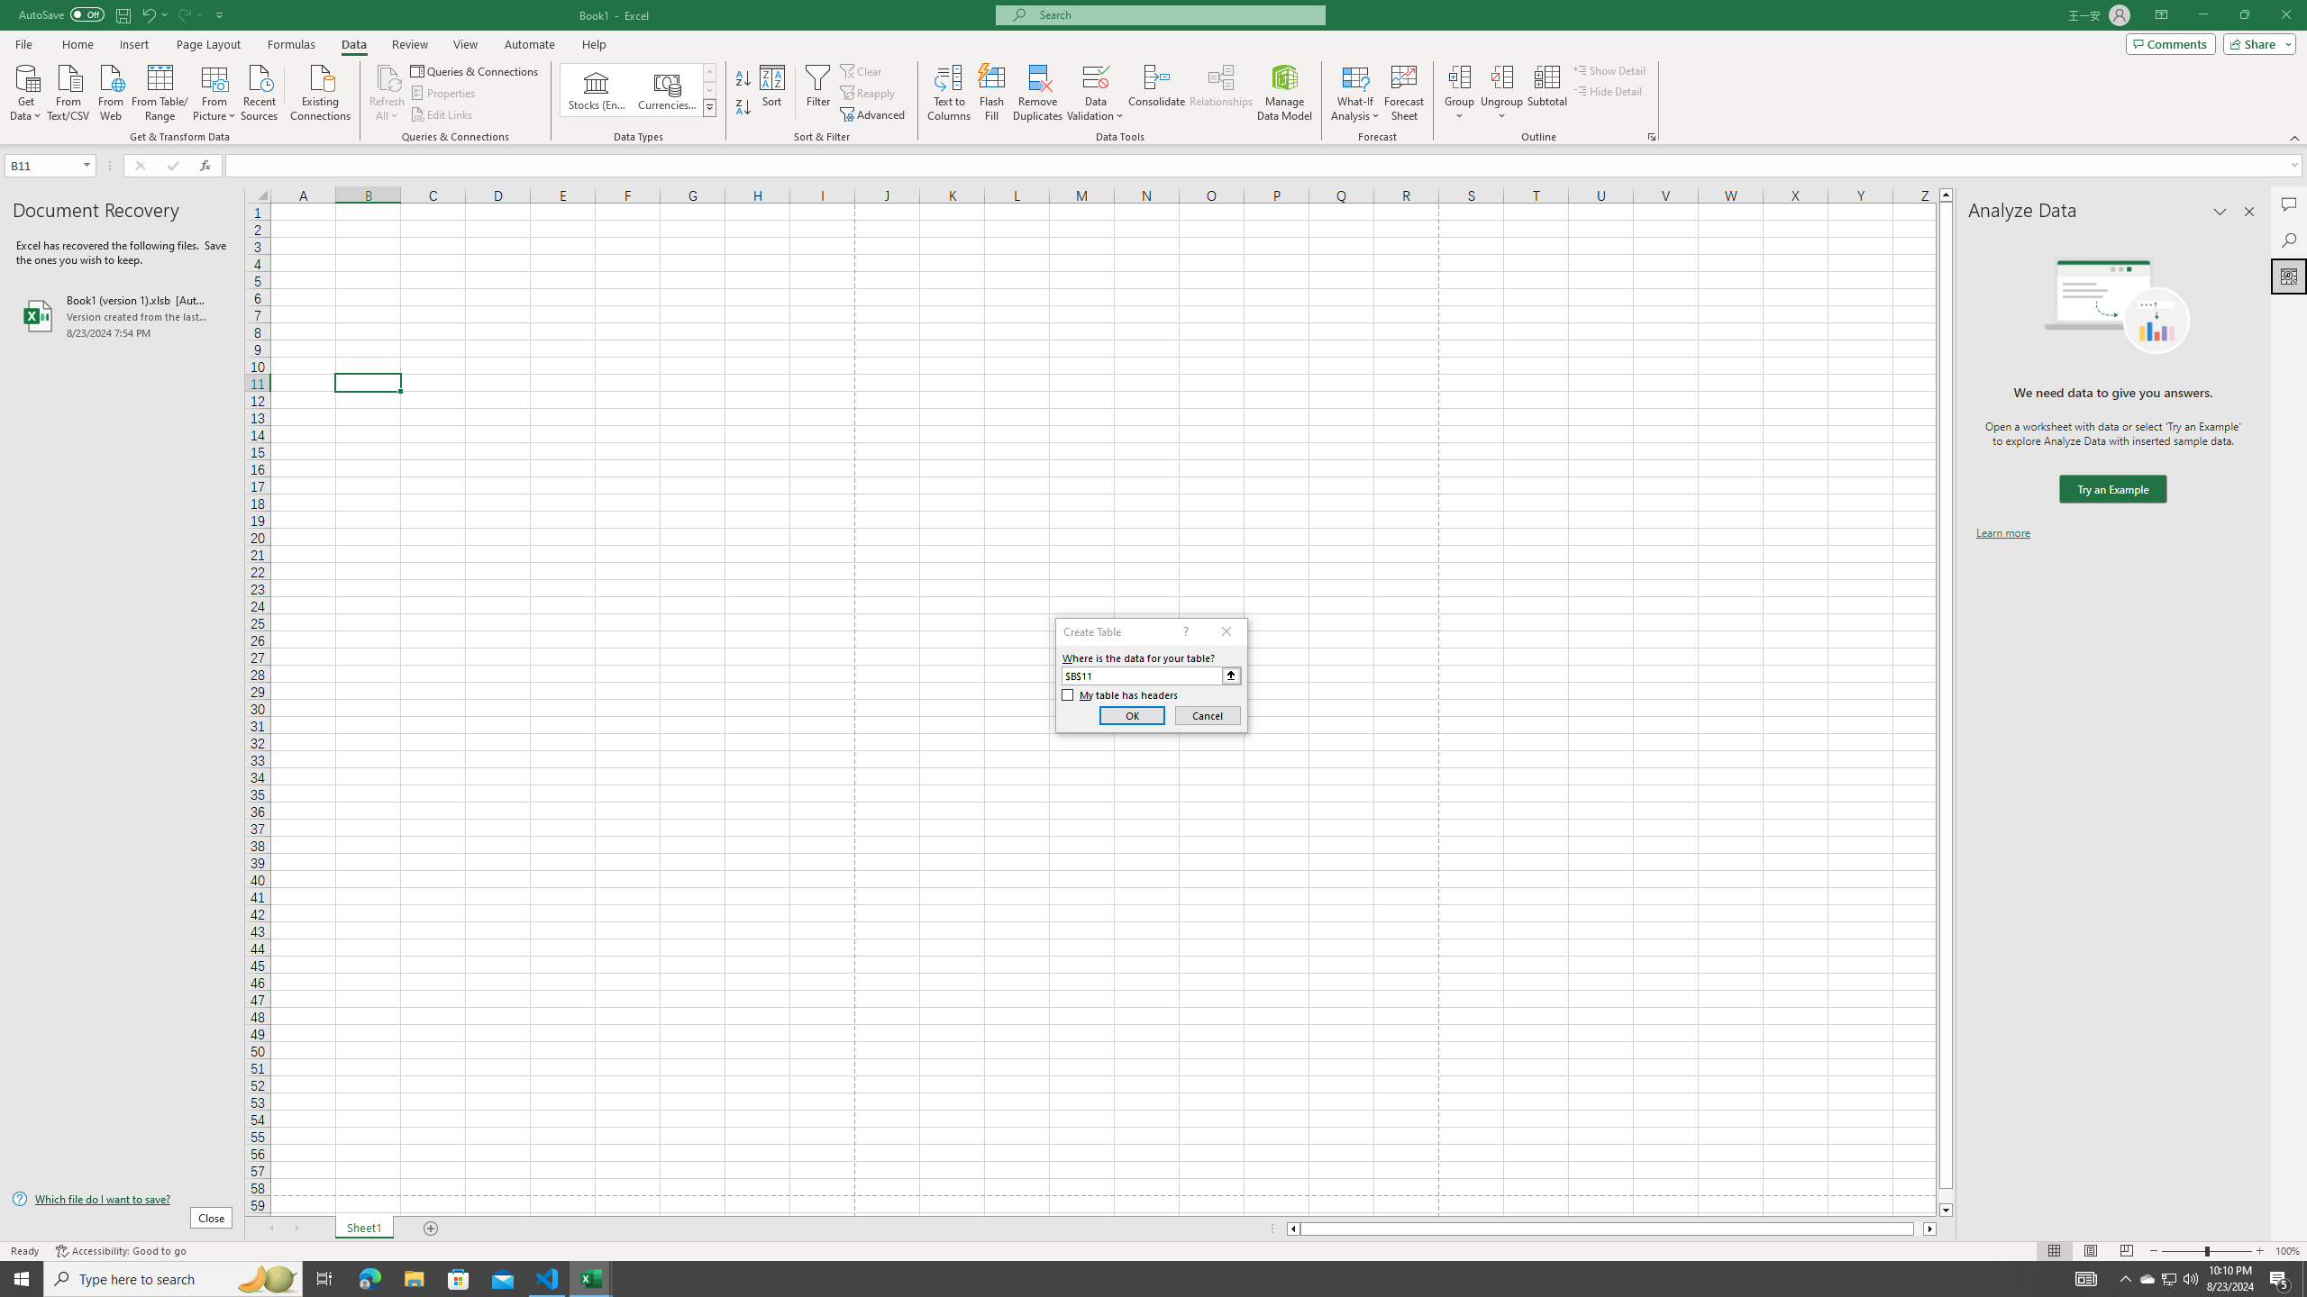 Image resolution: width=2307 pixels, height=1297 pixels. I want to click on Review, so click(409, 44).